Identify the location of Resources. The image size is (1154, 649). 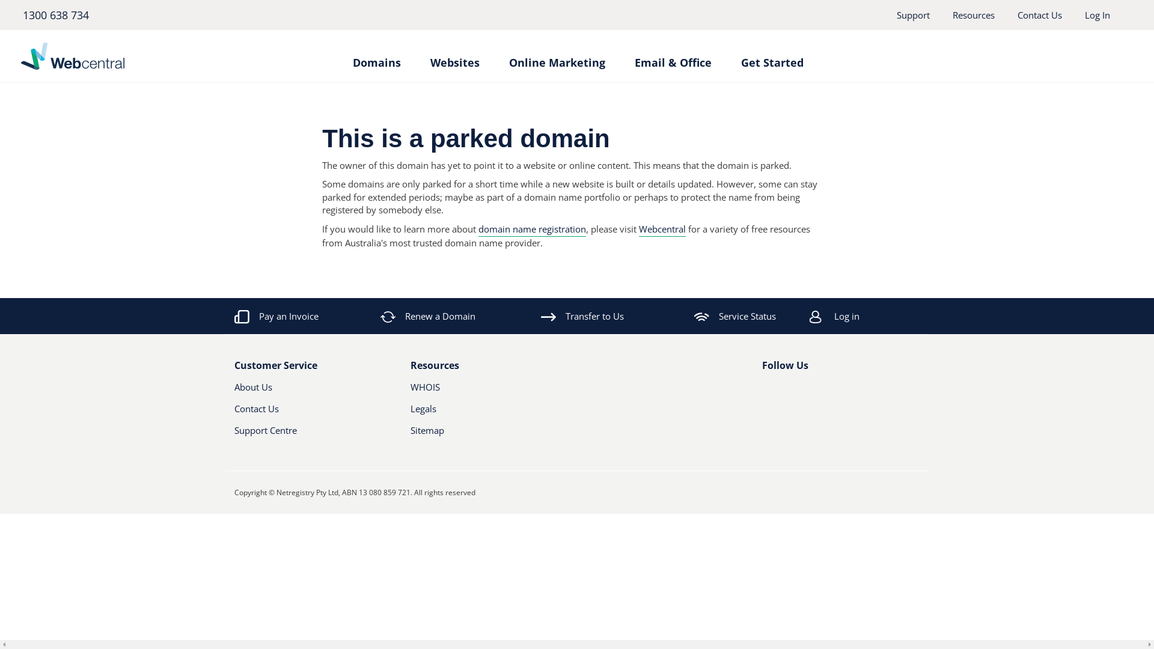
(974, 15).